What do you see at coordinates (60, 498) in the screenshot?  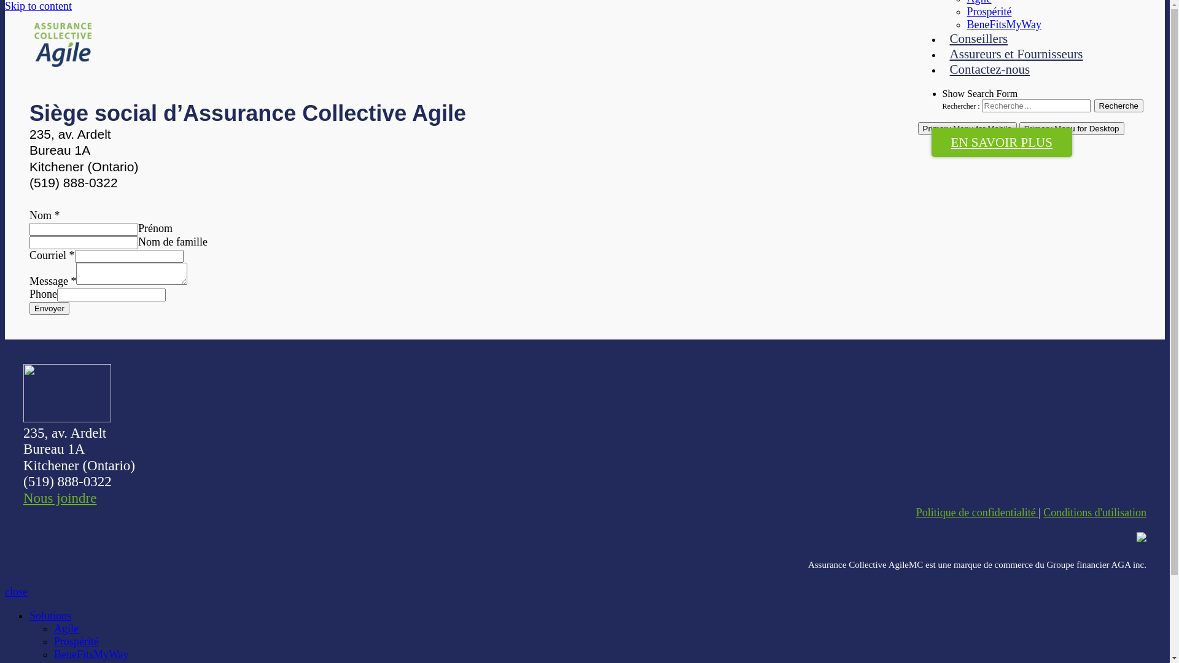 I see `Nous joindre` at bounding box center [60, 498].